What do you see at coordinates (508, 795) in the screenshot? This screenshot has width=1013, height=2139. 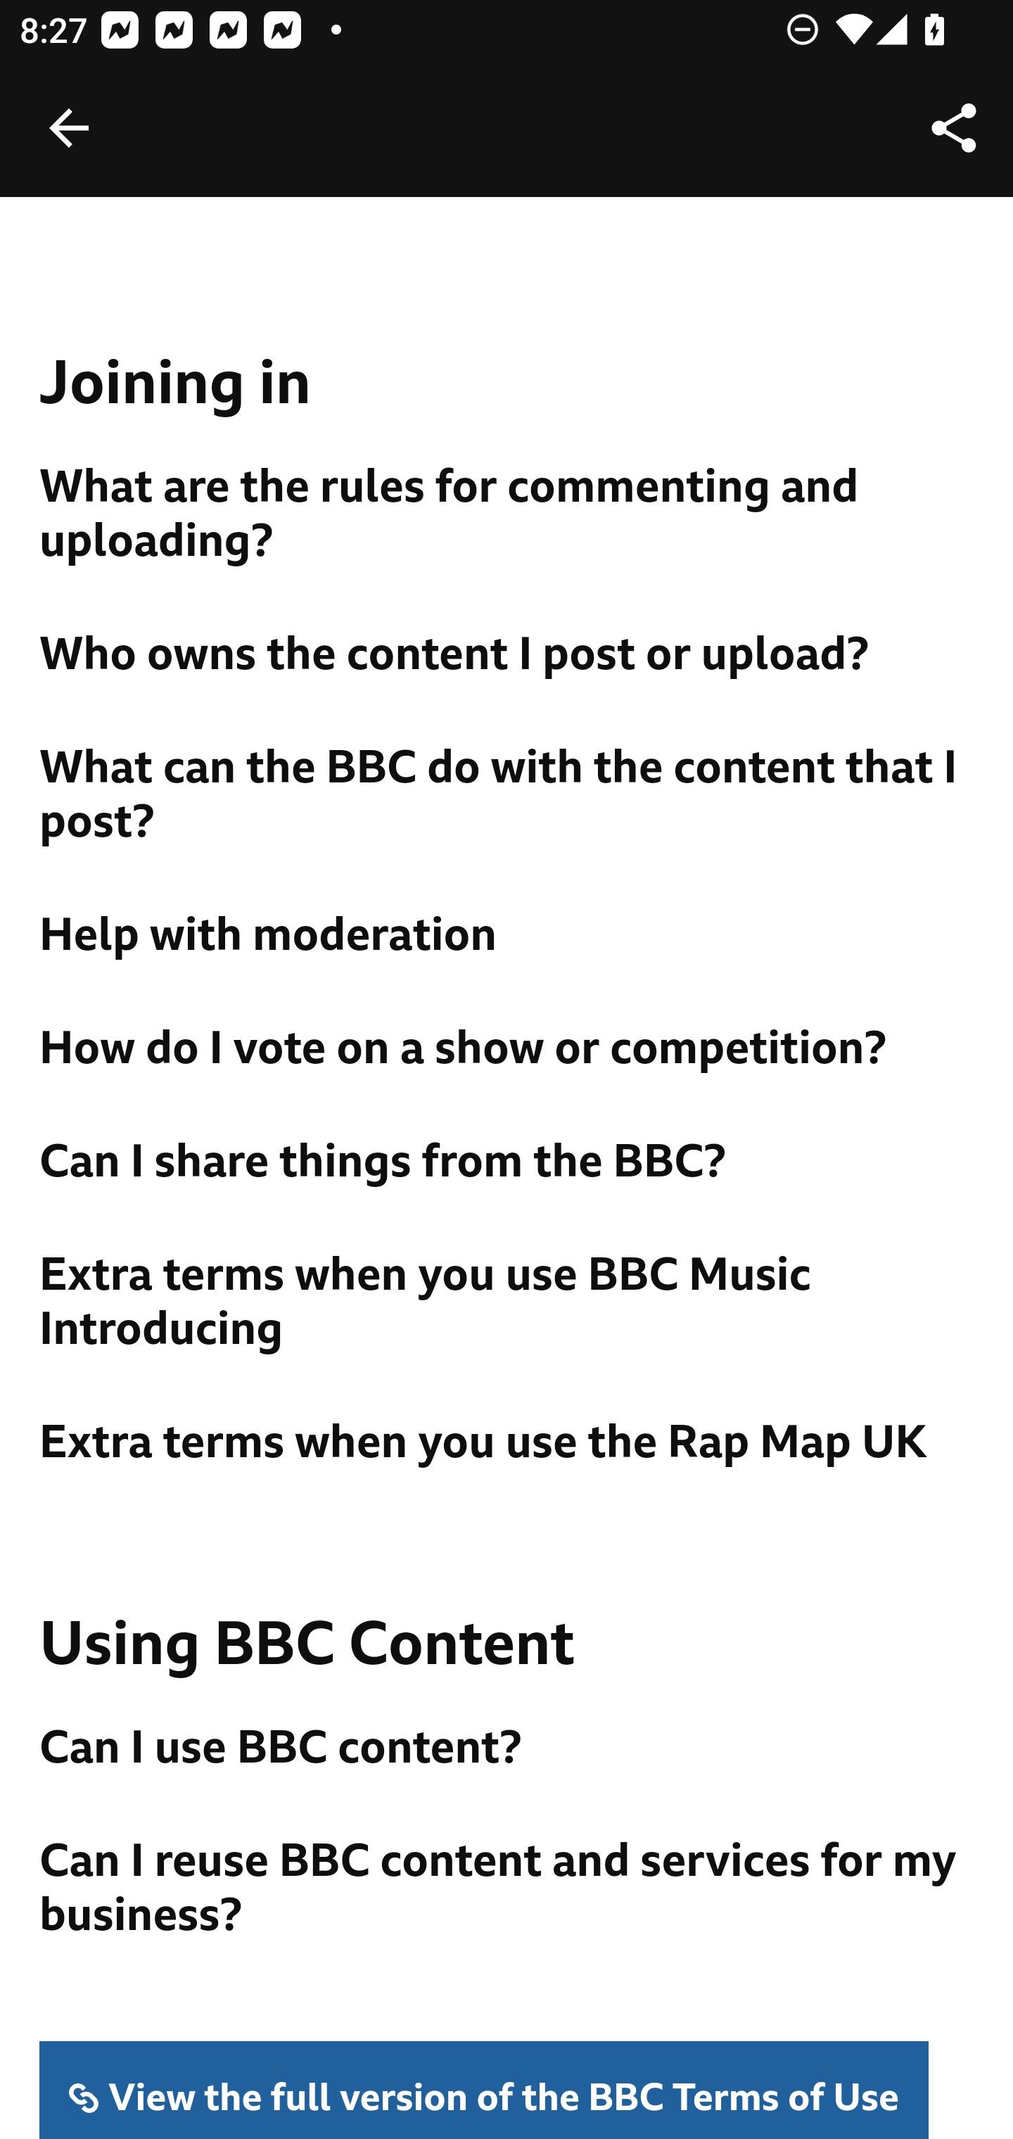 I see `What can the BBC do with the content that I post?` at bounding box center [508, 795].